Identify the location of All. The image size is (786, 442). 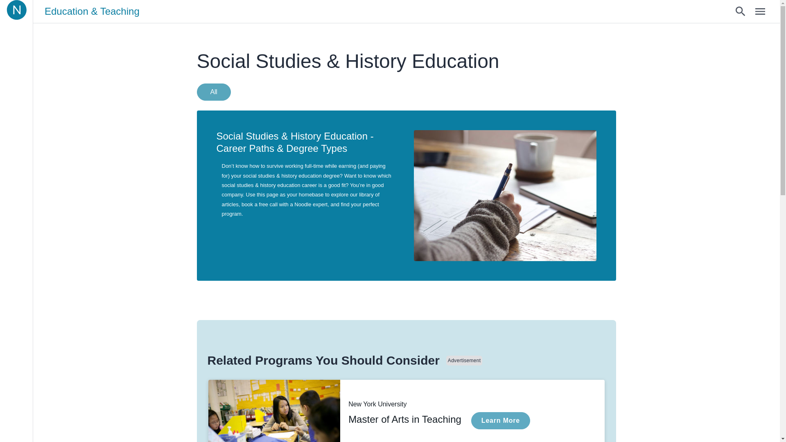
(215, 92).